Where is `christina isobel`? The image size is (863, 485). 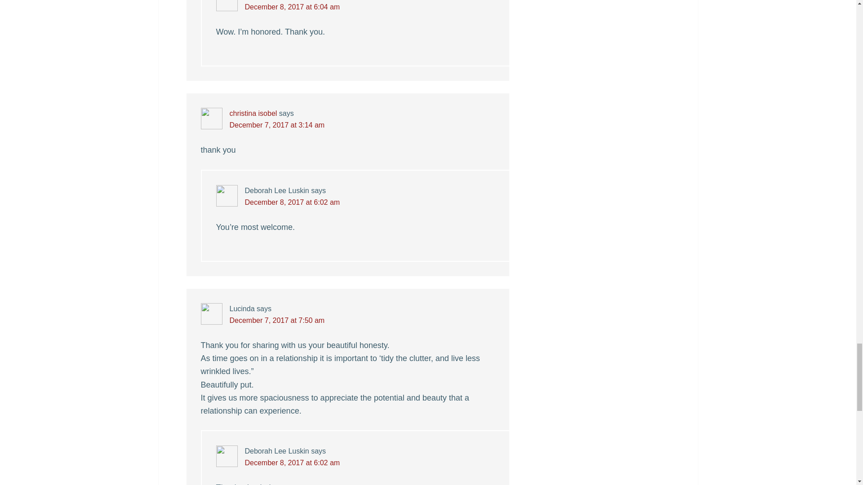 christina isobel is located at coordinates (253, 113).